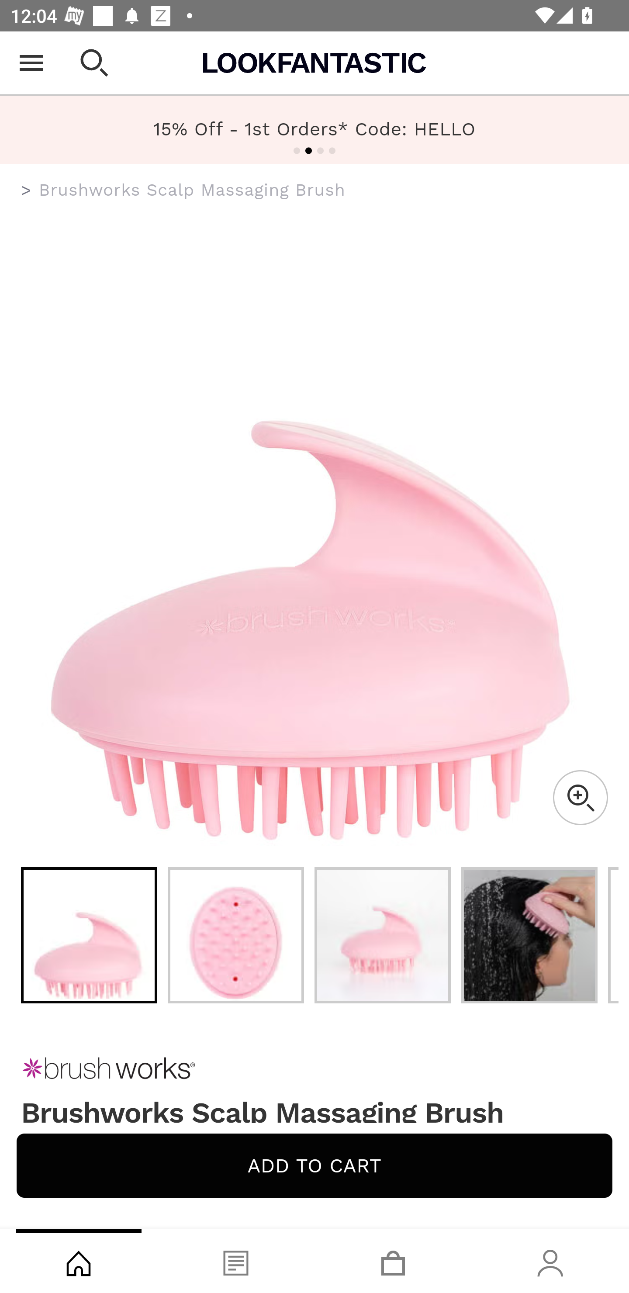 The width and height of the screenshot is (629, 1293). Describe the element at coordinates (383, 935) in the screenshot. I see `Open image 3 - Brushworks Scalp Massaging Brush` at that location.